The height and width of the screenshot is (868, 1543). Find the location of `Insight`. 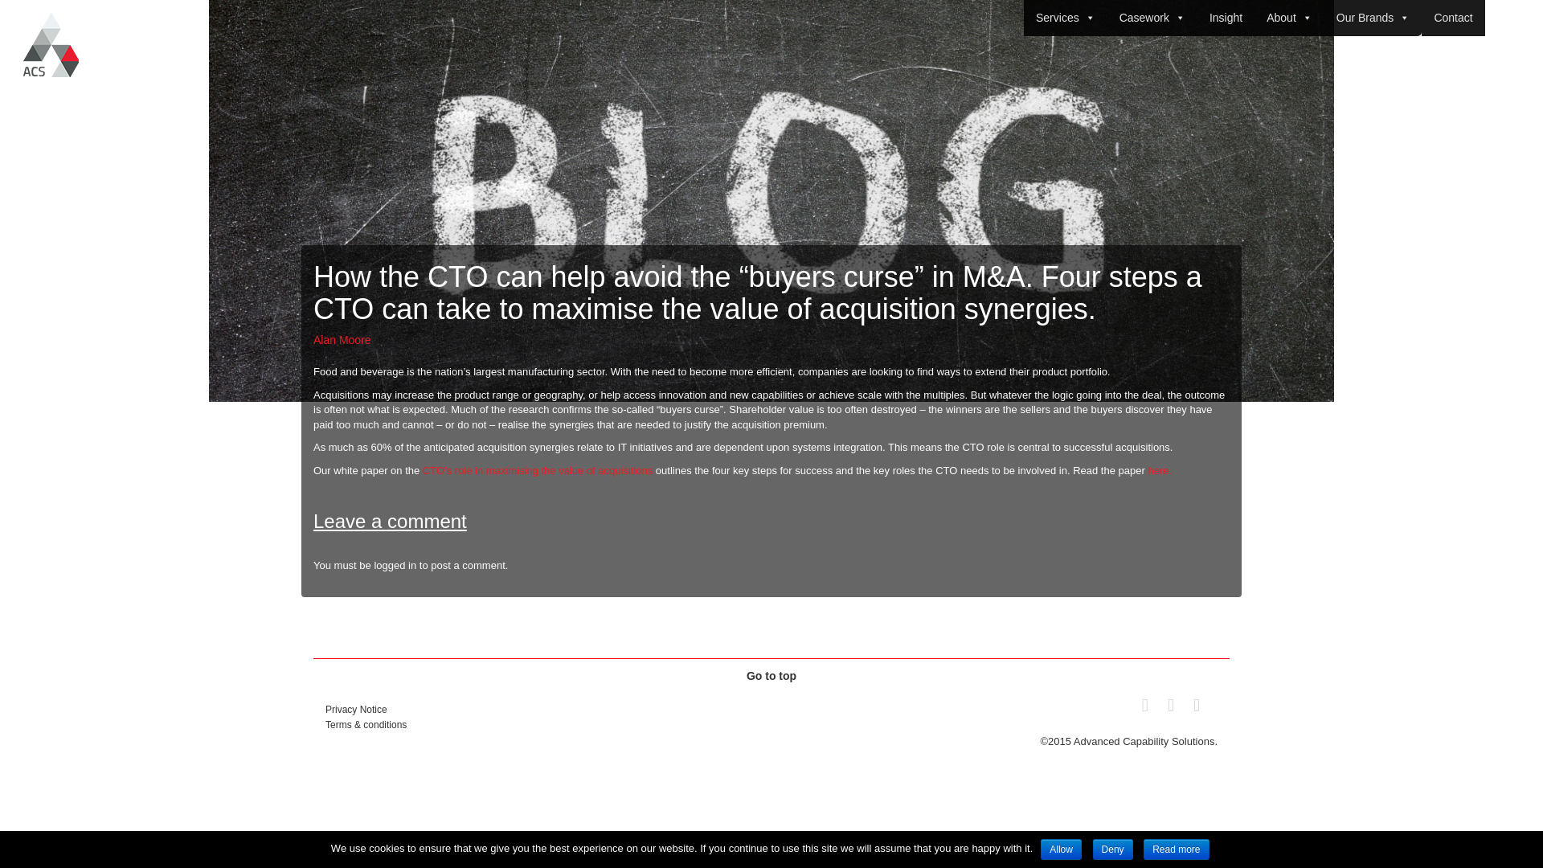

Insight is located at coordinates (1225, 18).